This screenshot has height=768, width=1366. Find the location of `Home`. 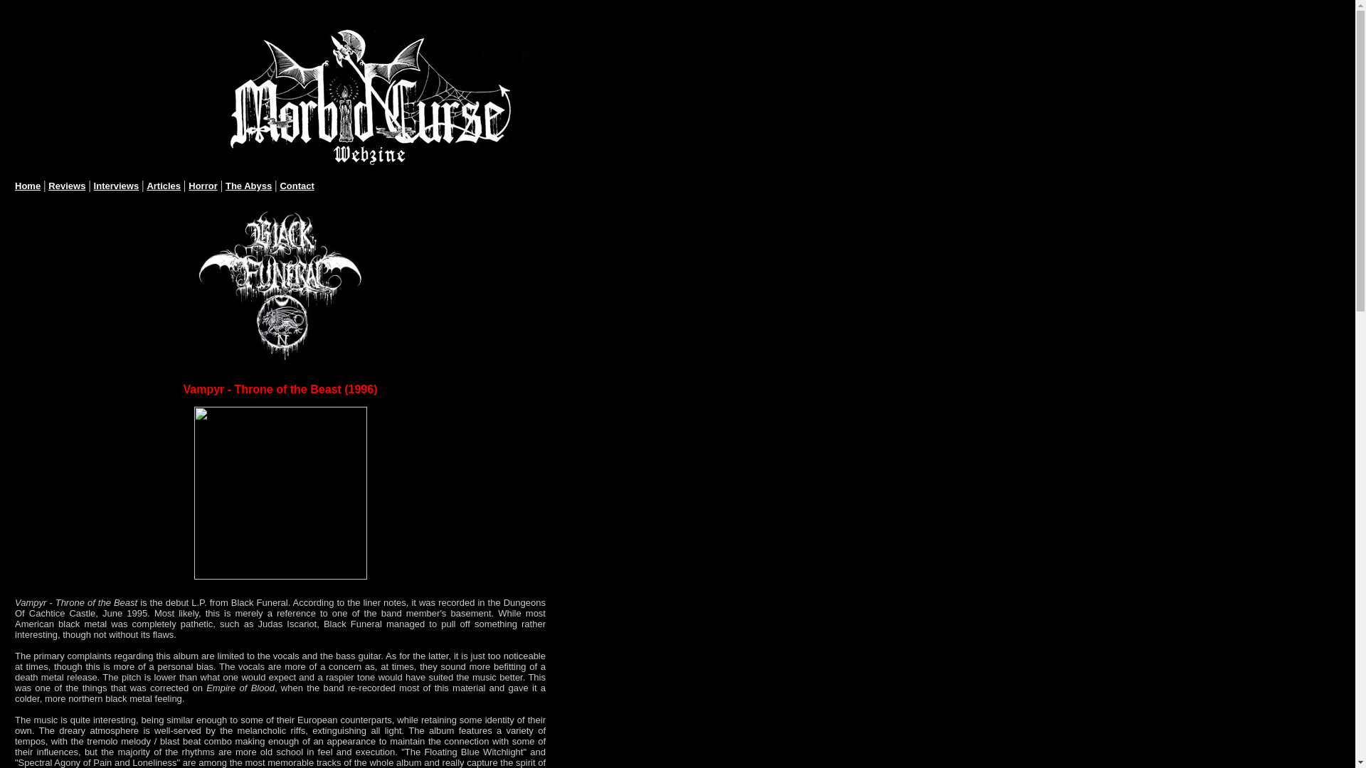

Home is located at coordinates (28, 185).